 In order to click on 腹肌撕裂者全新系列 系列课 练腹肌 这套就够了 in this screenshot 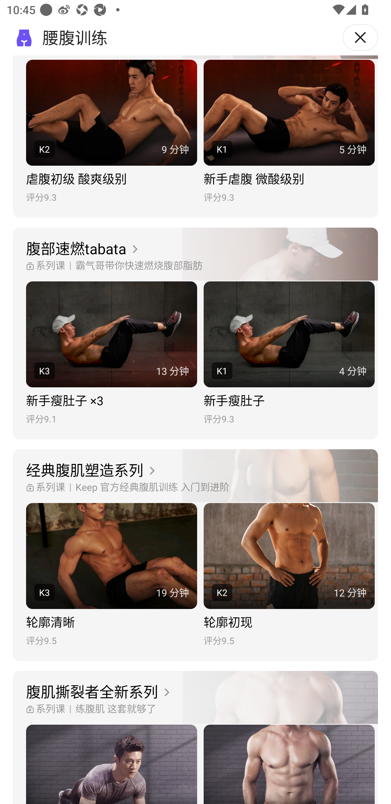, I will do `click(195, 697)`.